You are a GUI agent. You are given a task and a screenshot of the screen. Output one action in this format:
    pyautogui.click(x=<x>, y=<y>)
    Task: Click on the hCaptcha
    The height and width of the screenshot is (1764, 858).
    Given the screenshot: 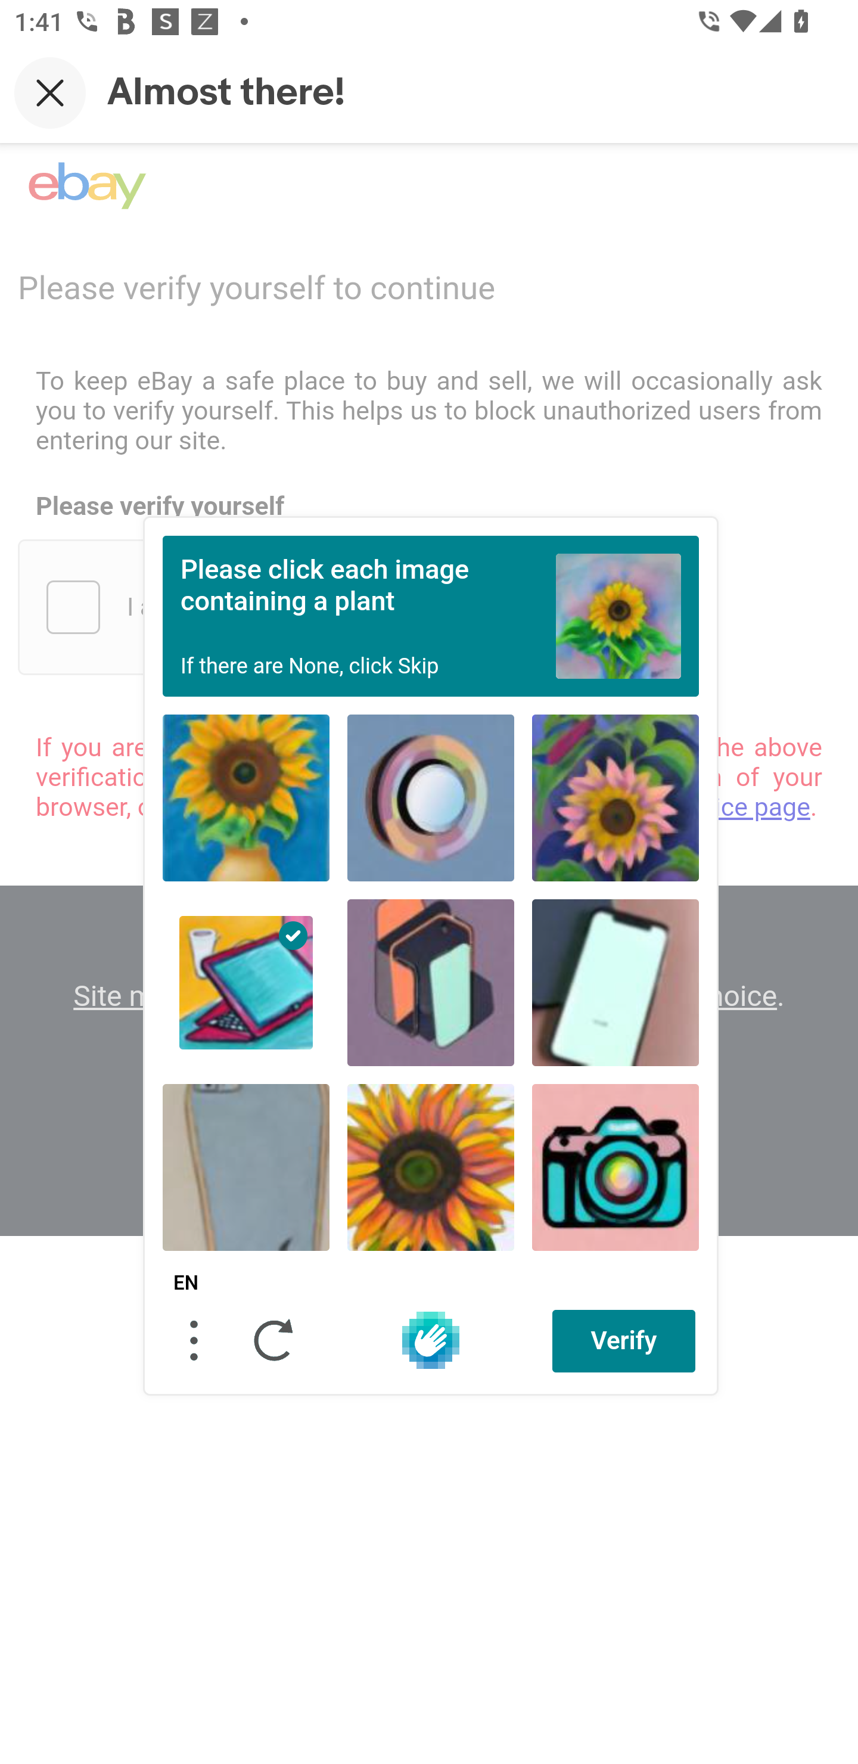 What is the action you would take?
    pyautogui.click(x=430, y=1340)
    